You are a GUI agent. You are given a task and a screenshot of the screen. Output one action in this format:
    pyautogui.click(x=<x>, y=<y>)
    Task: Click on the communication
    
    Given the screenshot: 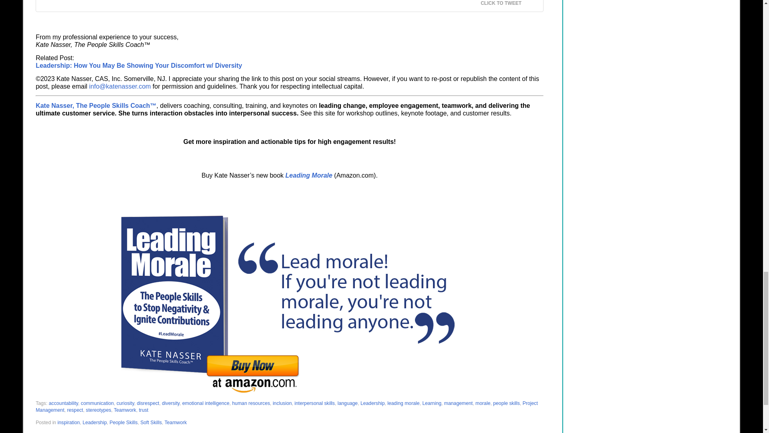 What is the action you would take?
    pyautogui.click(x=97, y=403)
    